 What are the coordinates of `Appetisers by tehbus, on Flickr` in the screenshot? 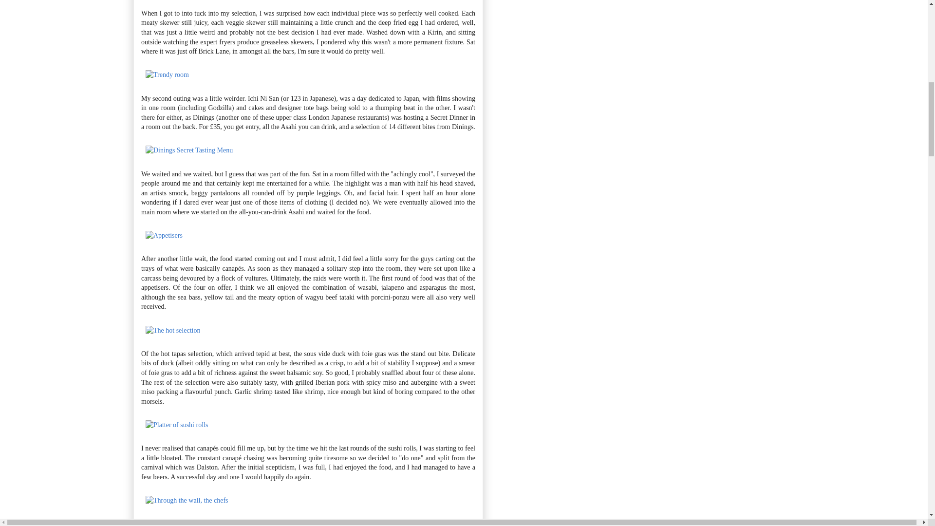 It's located at (164, 236).